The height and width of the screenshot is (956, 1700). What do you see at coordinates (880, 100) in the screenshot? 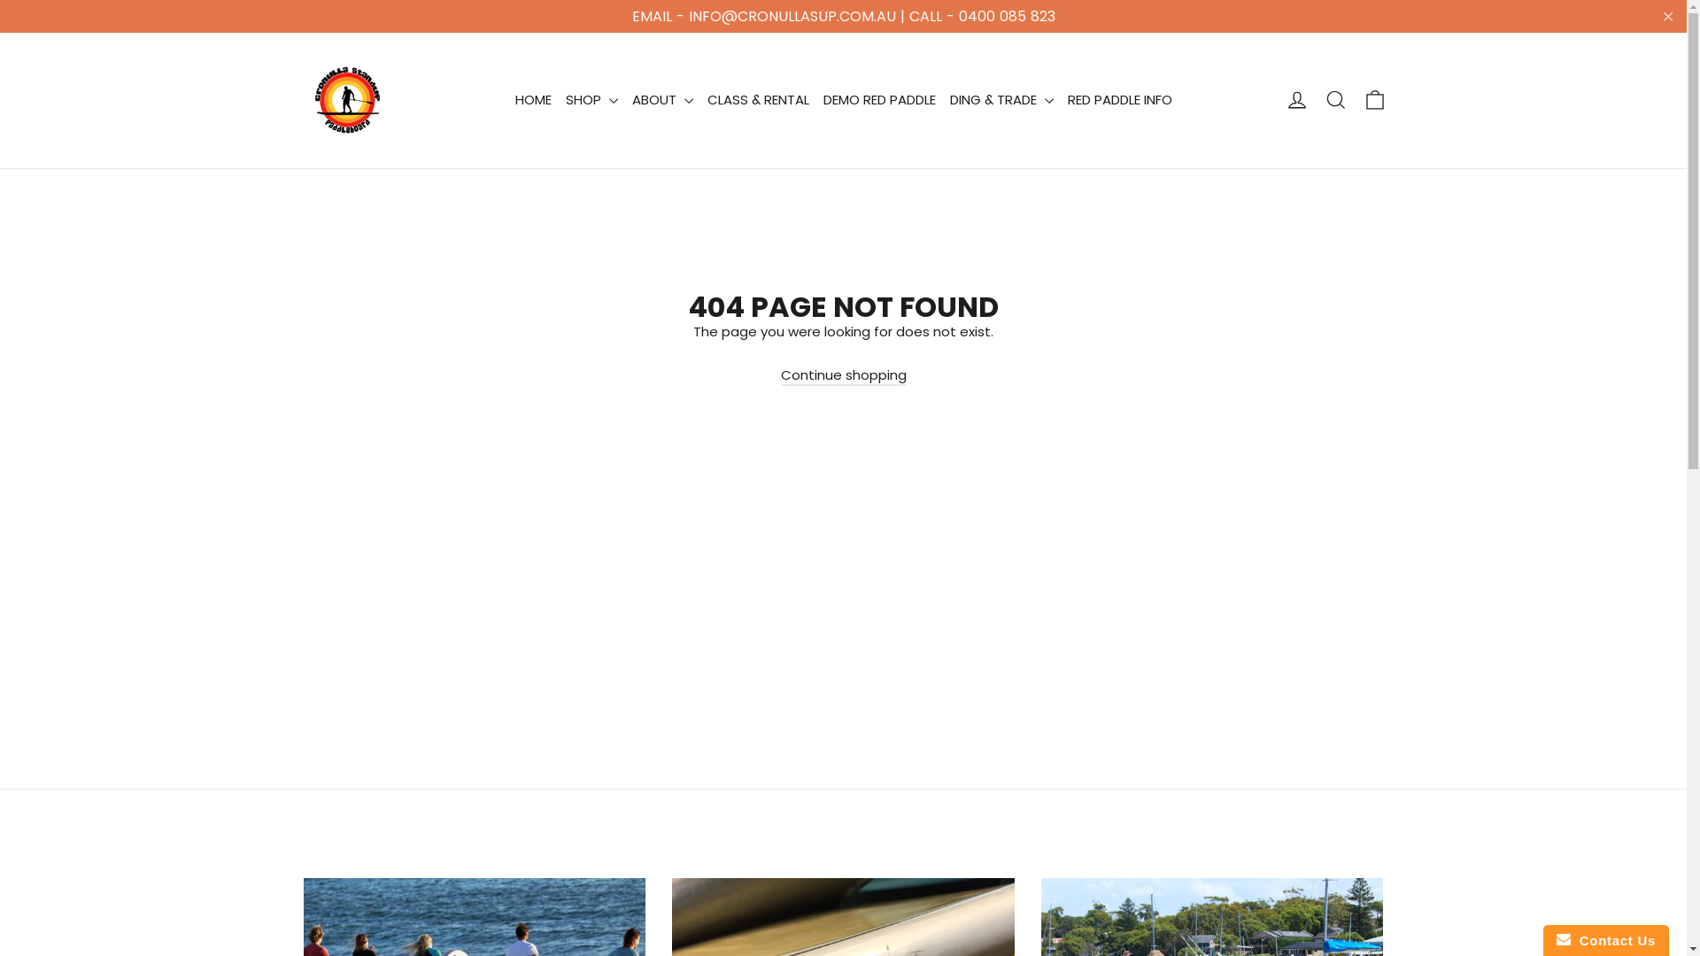
I see `DEMO RED PADDLE` at bounding box center [880, 100].